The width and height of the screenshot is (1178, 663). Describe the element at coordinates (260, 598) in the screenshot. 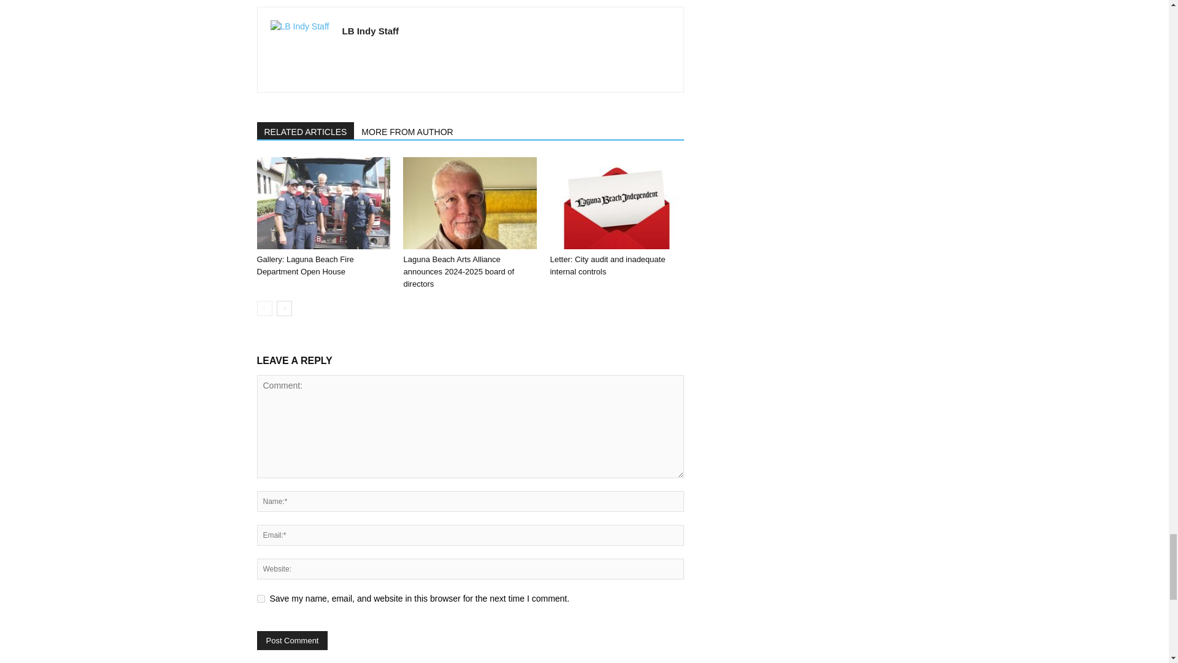

I see `yes` at that location.